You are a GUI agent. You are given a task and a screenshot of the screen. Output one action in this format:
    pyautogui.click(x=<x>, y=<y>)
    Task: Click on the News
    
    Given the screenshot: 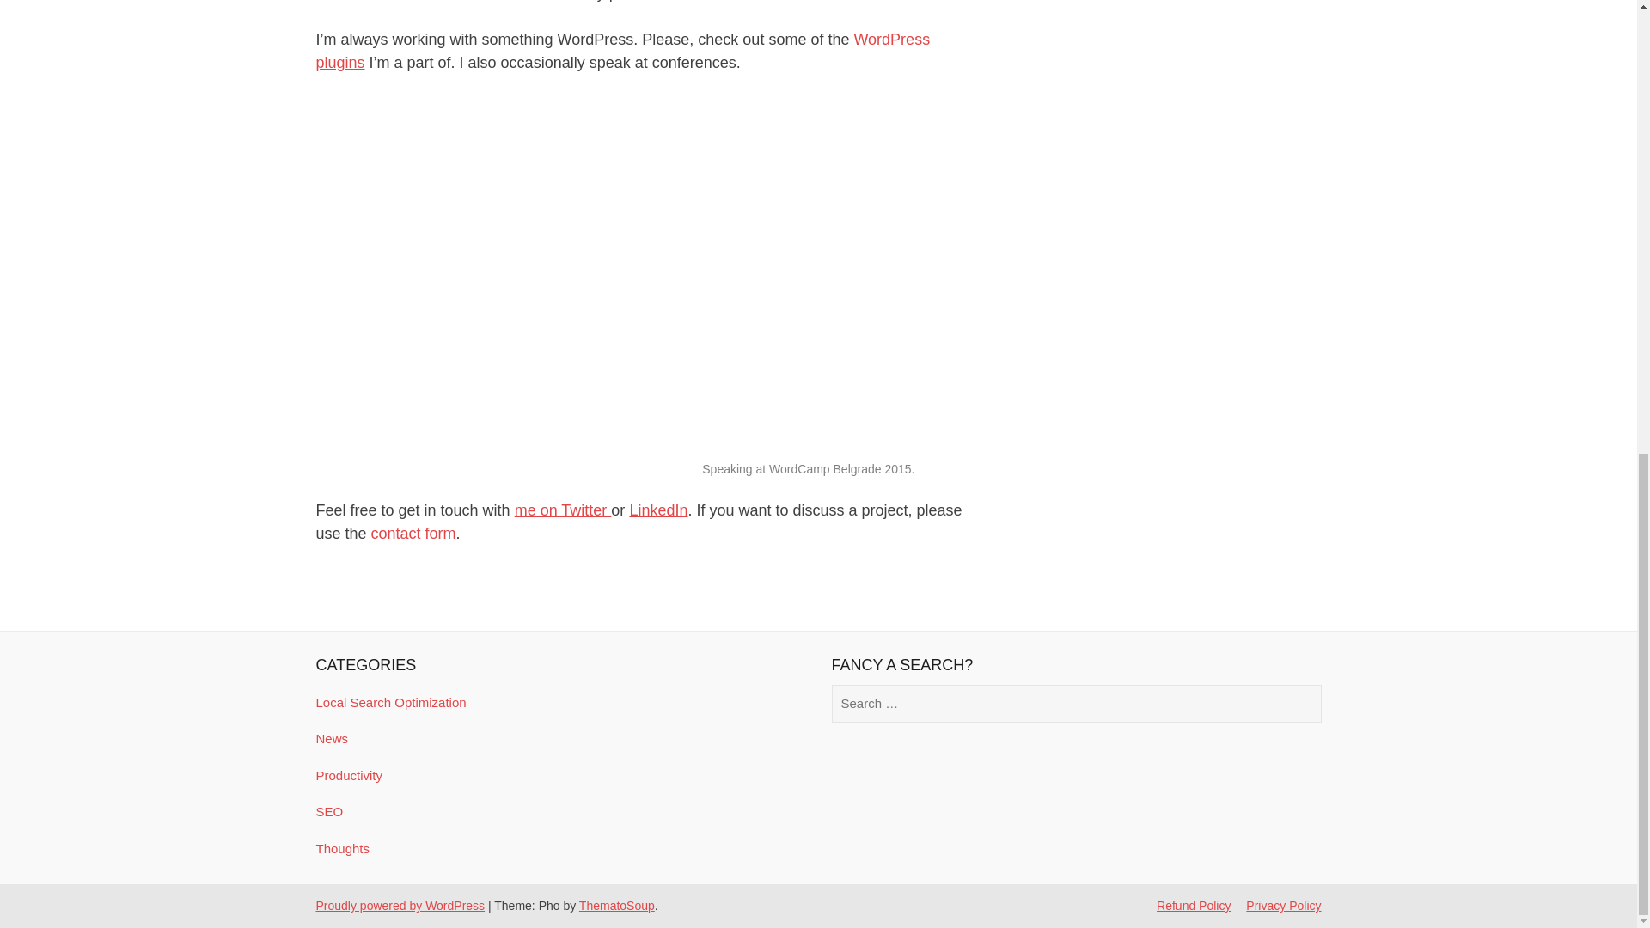 What is the action you would take?
    pyautogui.click(x=332, y=739)
    